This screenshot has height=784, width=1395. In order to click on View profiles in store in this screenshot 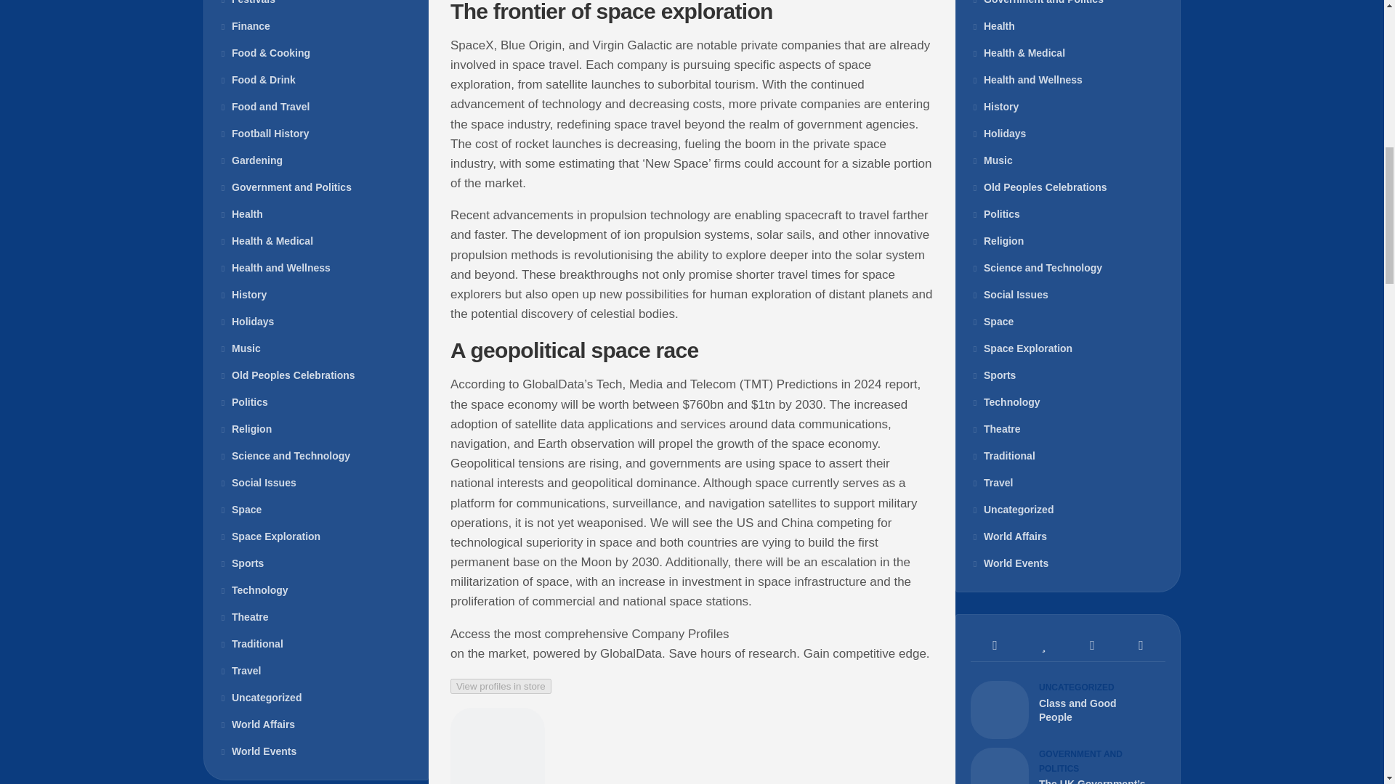, I will do `click(501, 686)`.